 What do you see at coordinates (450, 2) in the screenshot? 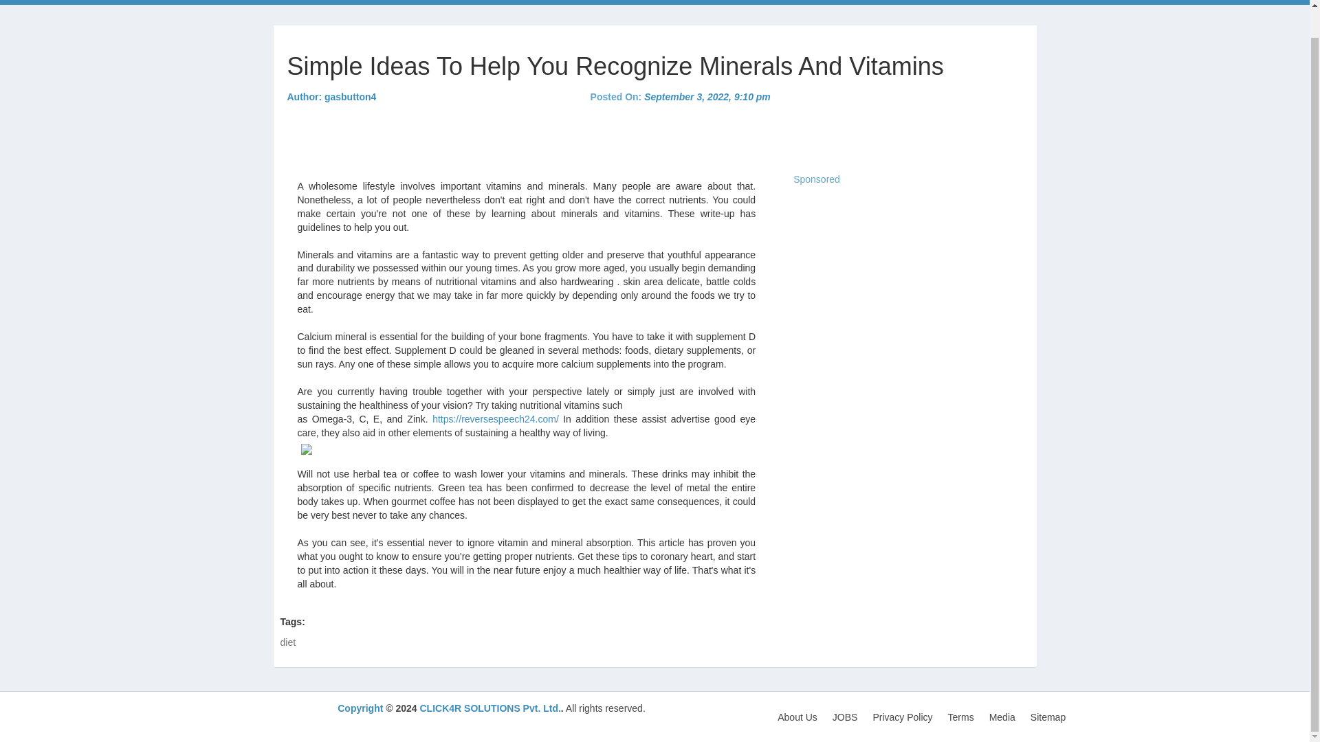
I see `Business` at bounding box center [450, 2].